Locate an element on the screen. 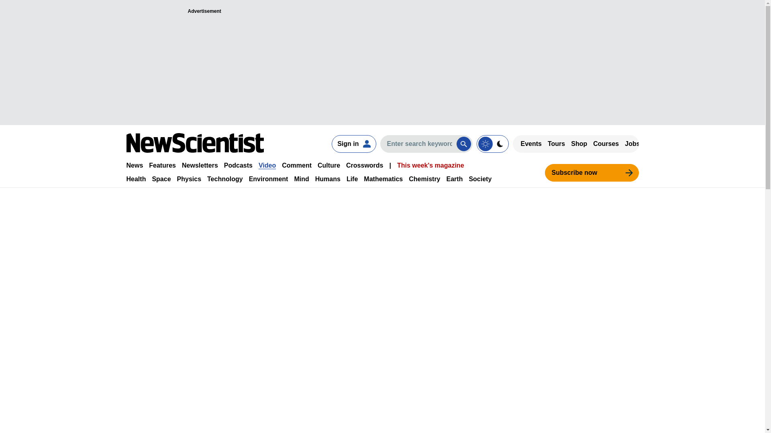 The height and width of the screenshot is (433, 771). Space is located at coordinates (161, 179).